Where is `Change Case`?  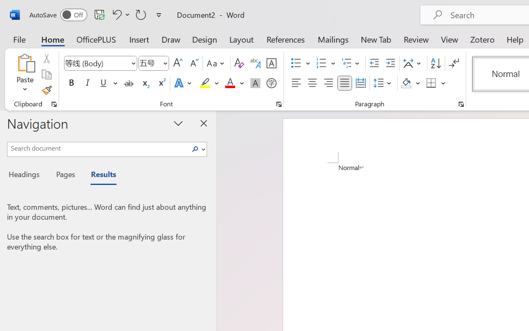
Change Case is located at coordinates (217, 63).